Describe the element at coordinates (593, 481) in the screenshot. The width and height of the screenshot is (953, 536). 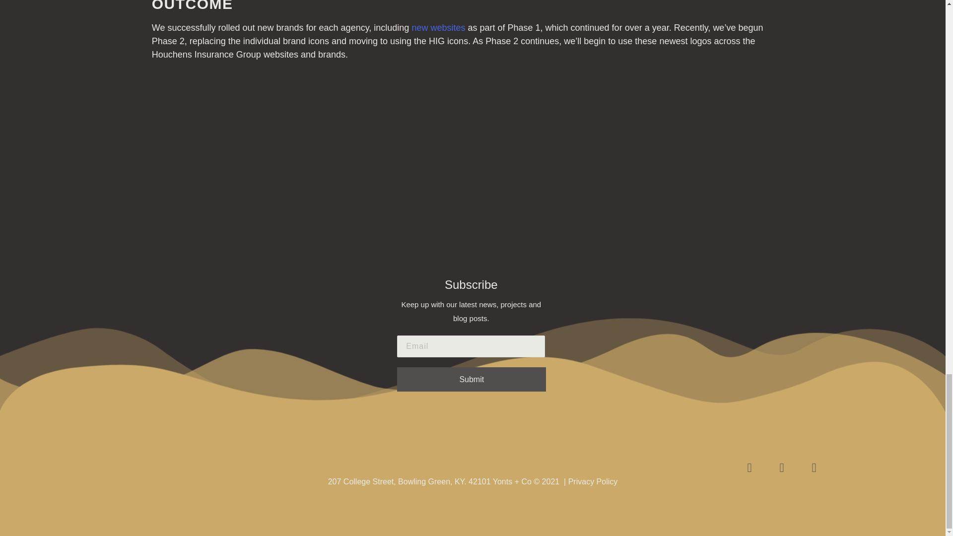
I see `Privacy Policy` at that location.